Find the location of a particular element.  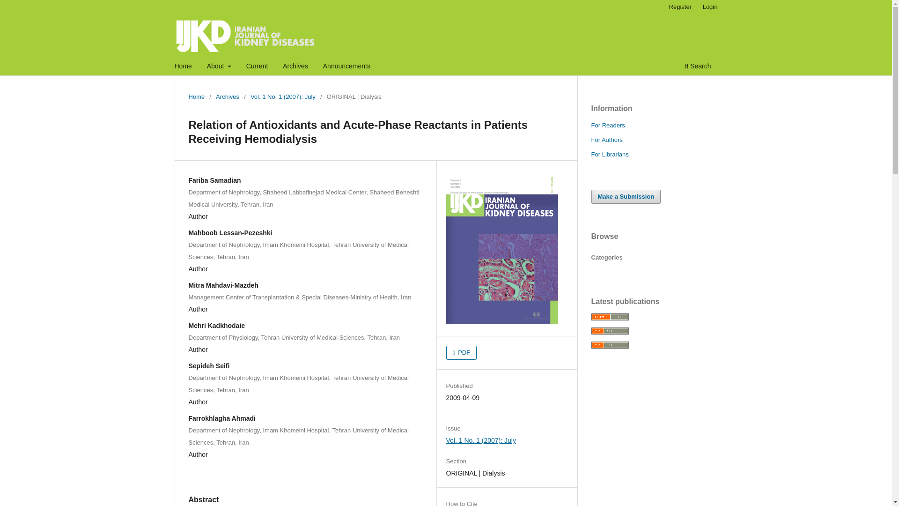

Archives is located at coordinates (295, 67).